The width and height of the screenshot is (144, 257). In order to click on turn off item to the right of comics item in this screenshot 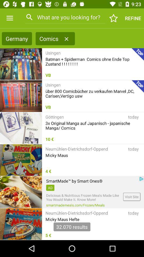, I will do `click(66, 39)`.